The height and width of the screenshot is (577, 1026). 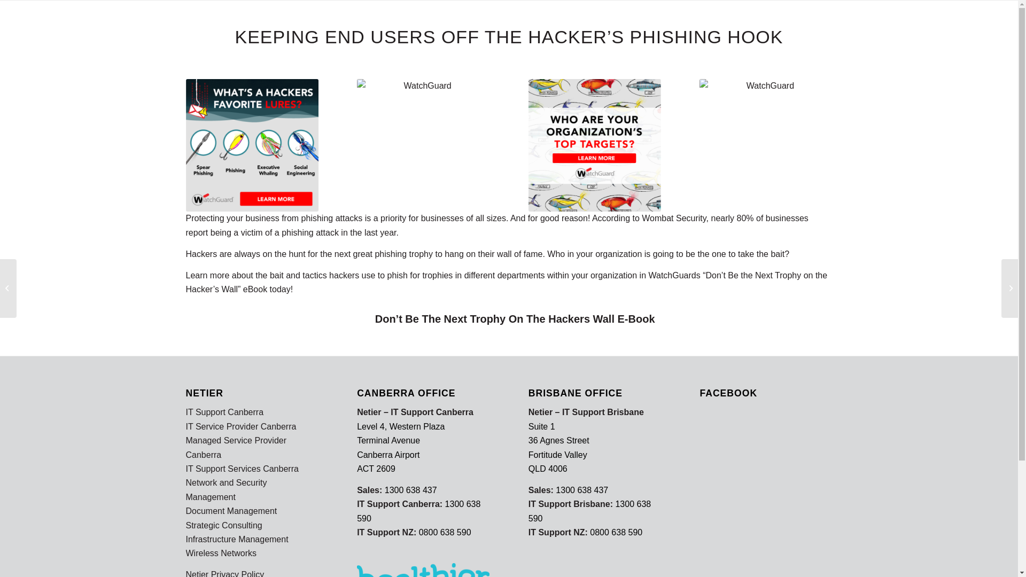 What do you see at coordinates (224, 526) in the screenshot?
I see `Strategic Consulting` at bounding box center [224, 526].